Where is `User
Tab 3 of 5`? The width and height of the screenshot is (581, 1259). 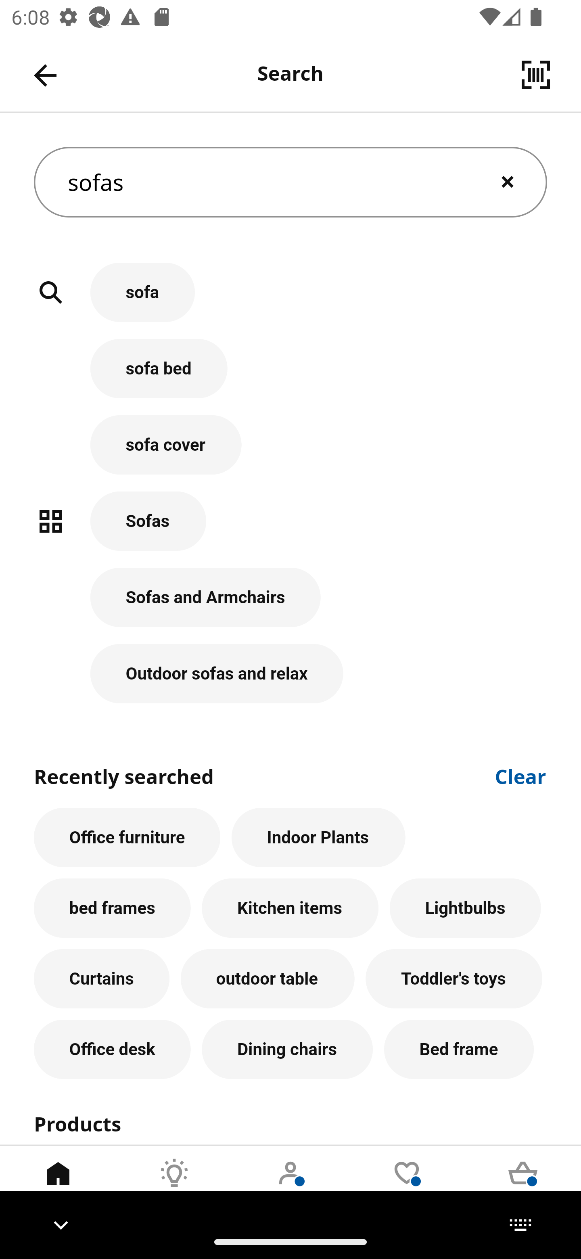 User
Tab 3 of 5 is located at coordinates (290, 1185).